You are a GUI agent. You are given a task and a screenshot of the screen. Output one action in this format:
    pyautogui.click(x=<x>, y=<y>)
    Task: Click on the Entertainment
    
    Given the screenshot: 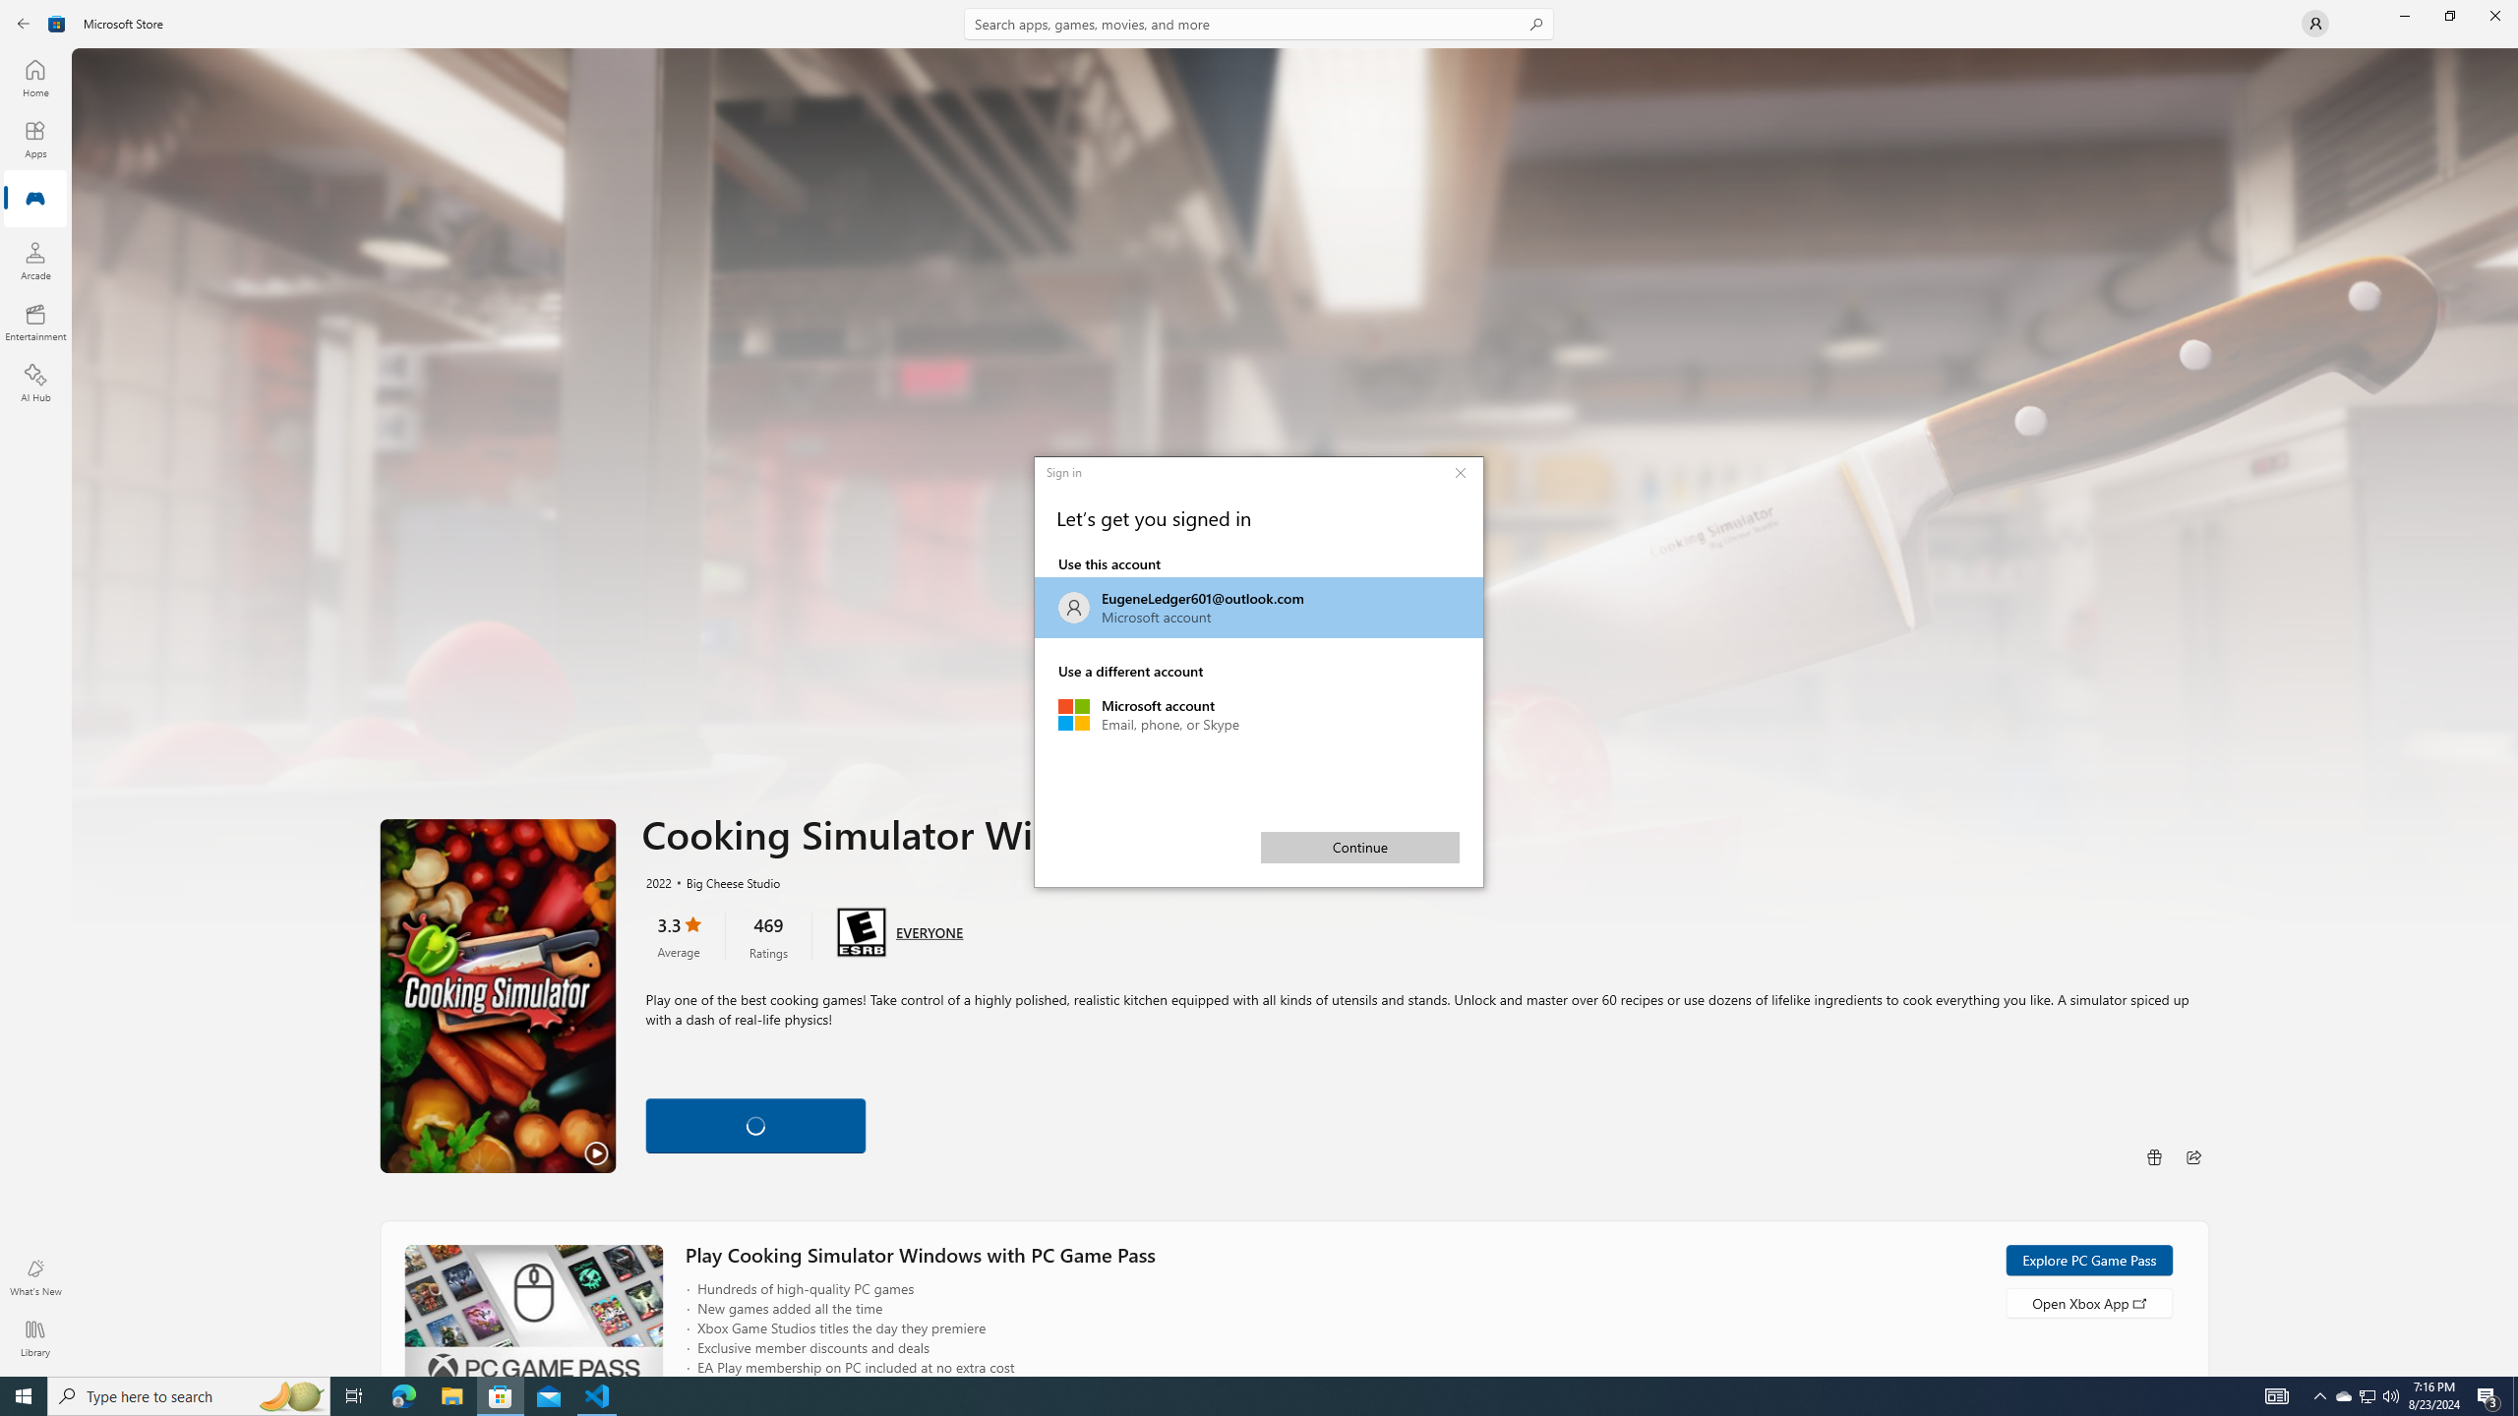 What is the action you would take?
    pyautogui.click(x=2277, y=1396)
    